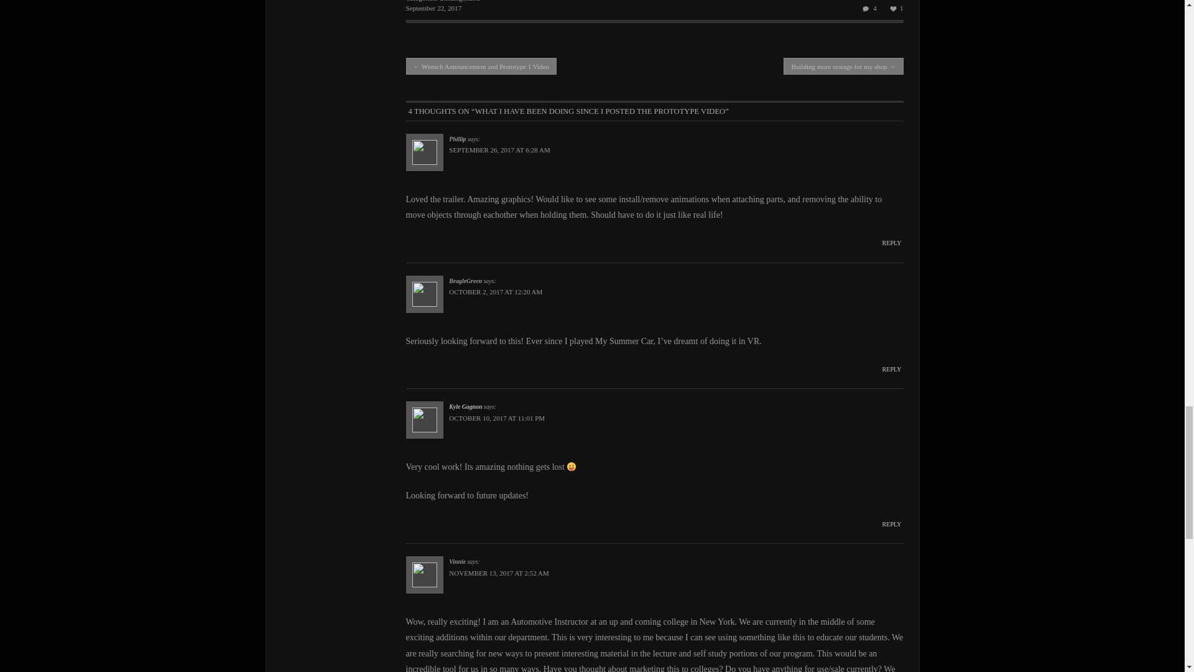 The height and width of the screenshot is (672, 1194). Describe the element at coordinates (433, 7) in the screenshot. I see `September 22, 2017` at that location.